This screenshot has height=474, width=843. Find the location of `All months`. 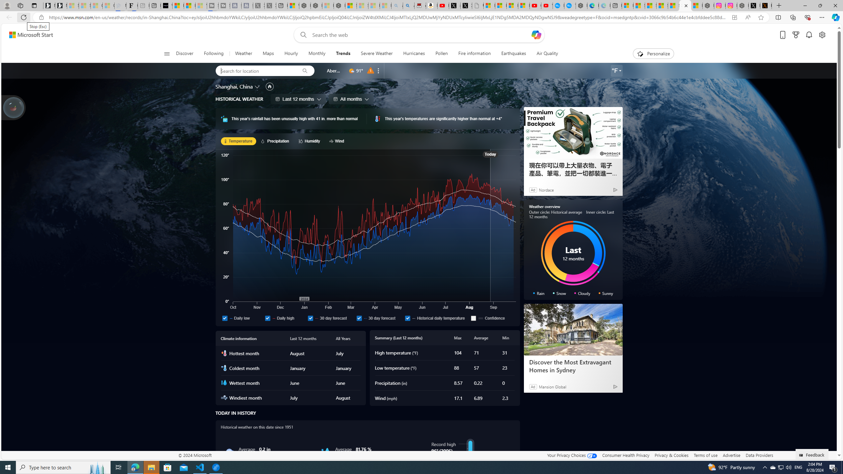

All months is located at coordinates (351, 99).